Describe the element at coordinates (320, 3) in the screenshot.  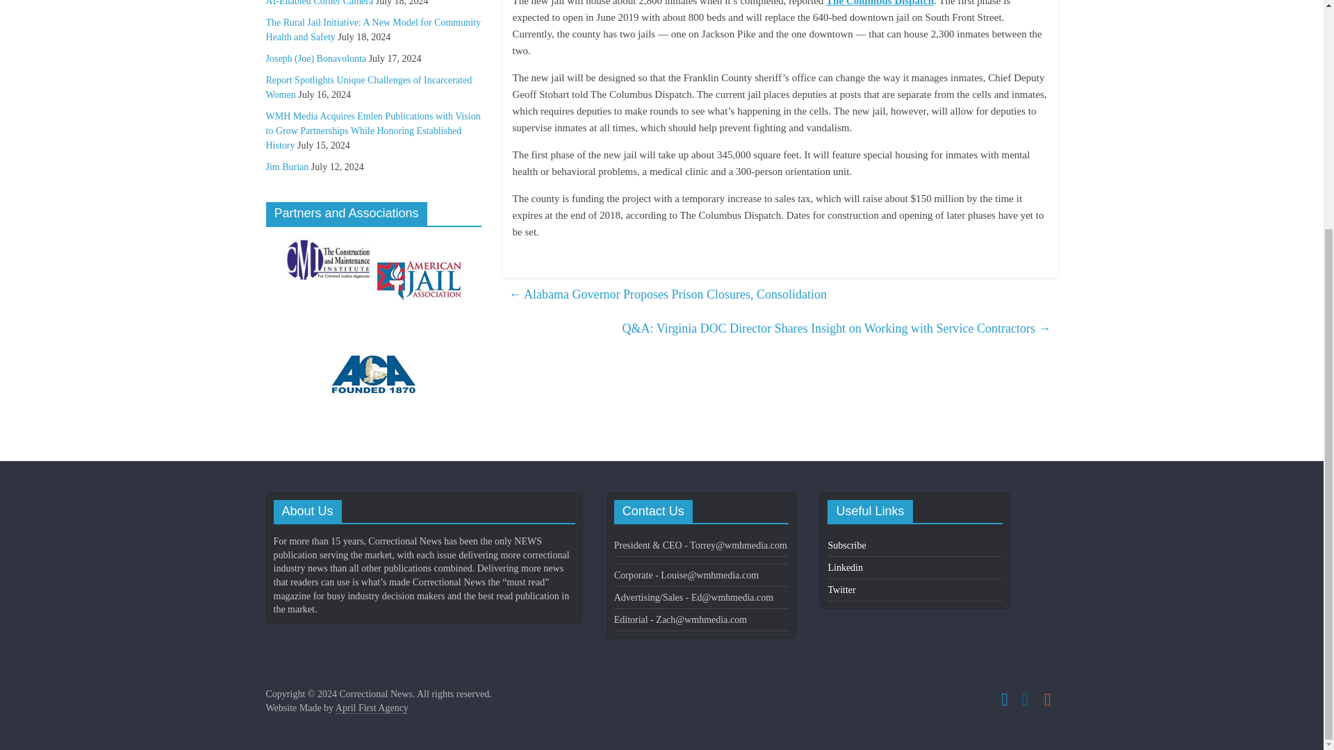
I see `AI-Enabled Corner Camera` at that location.